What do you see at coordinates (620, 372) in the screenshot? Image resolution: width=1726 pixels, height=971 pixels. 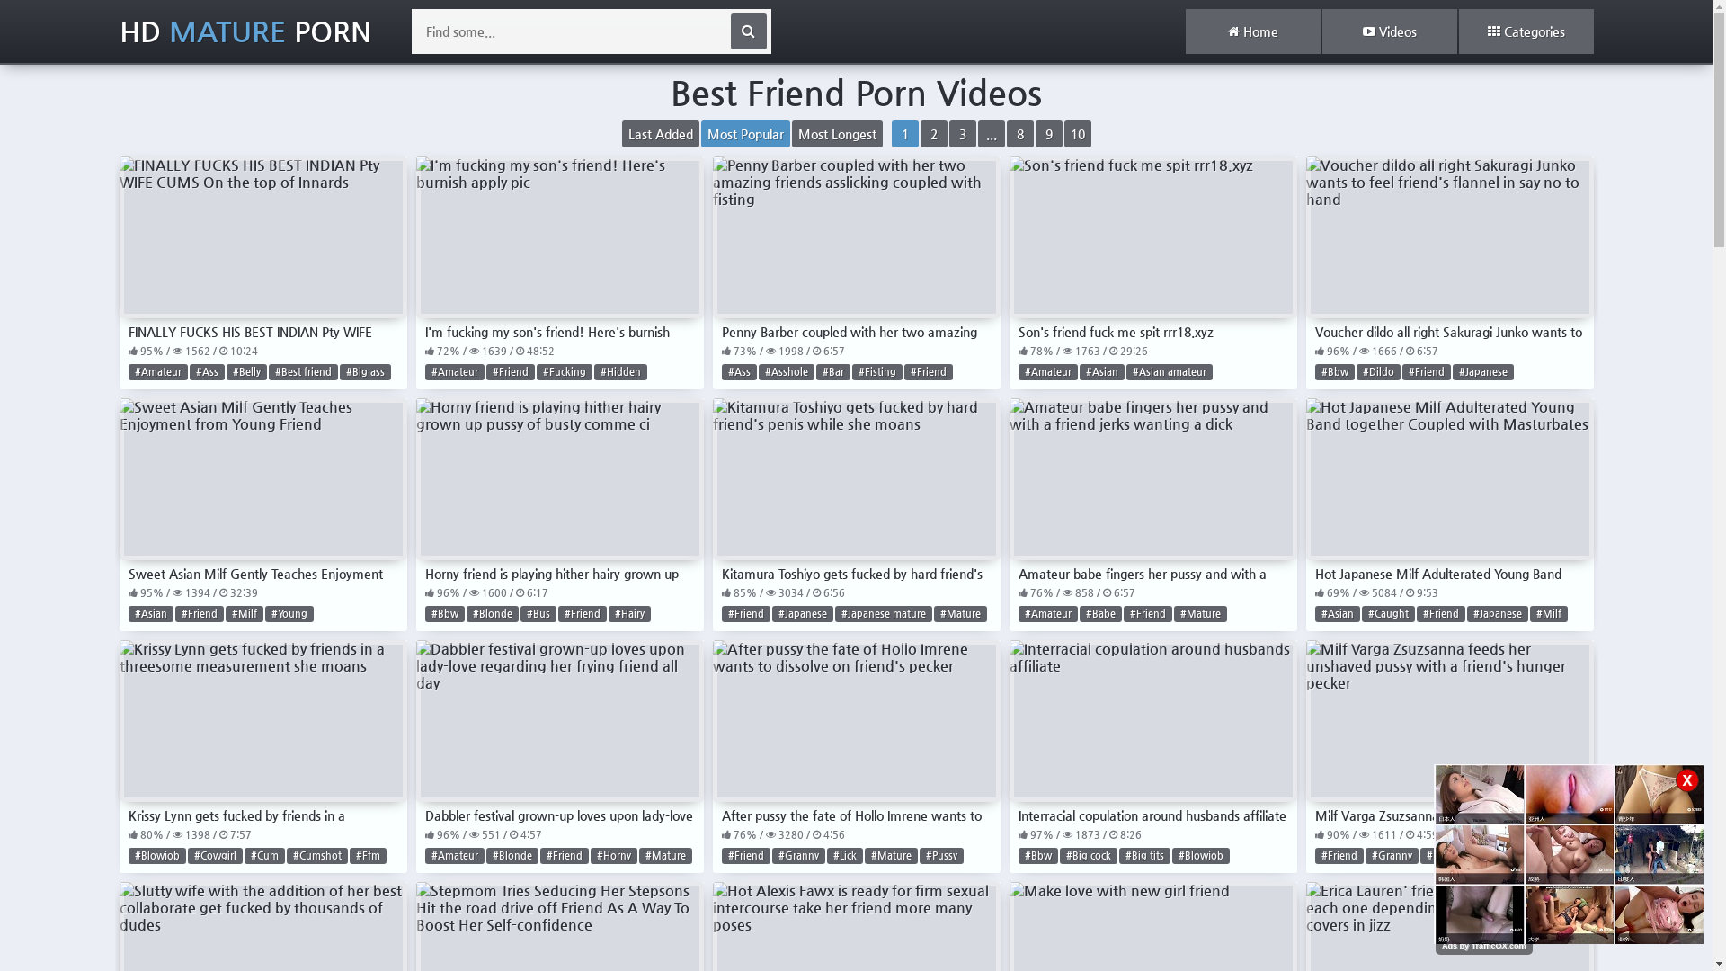 I see `#Hidden` at bounding box center [620, 372].